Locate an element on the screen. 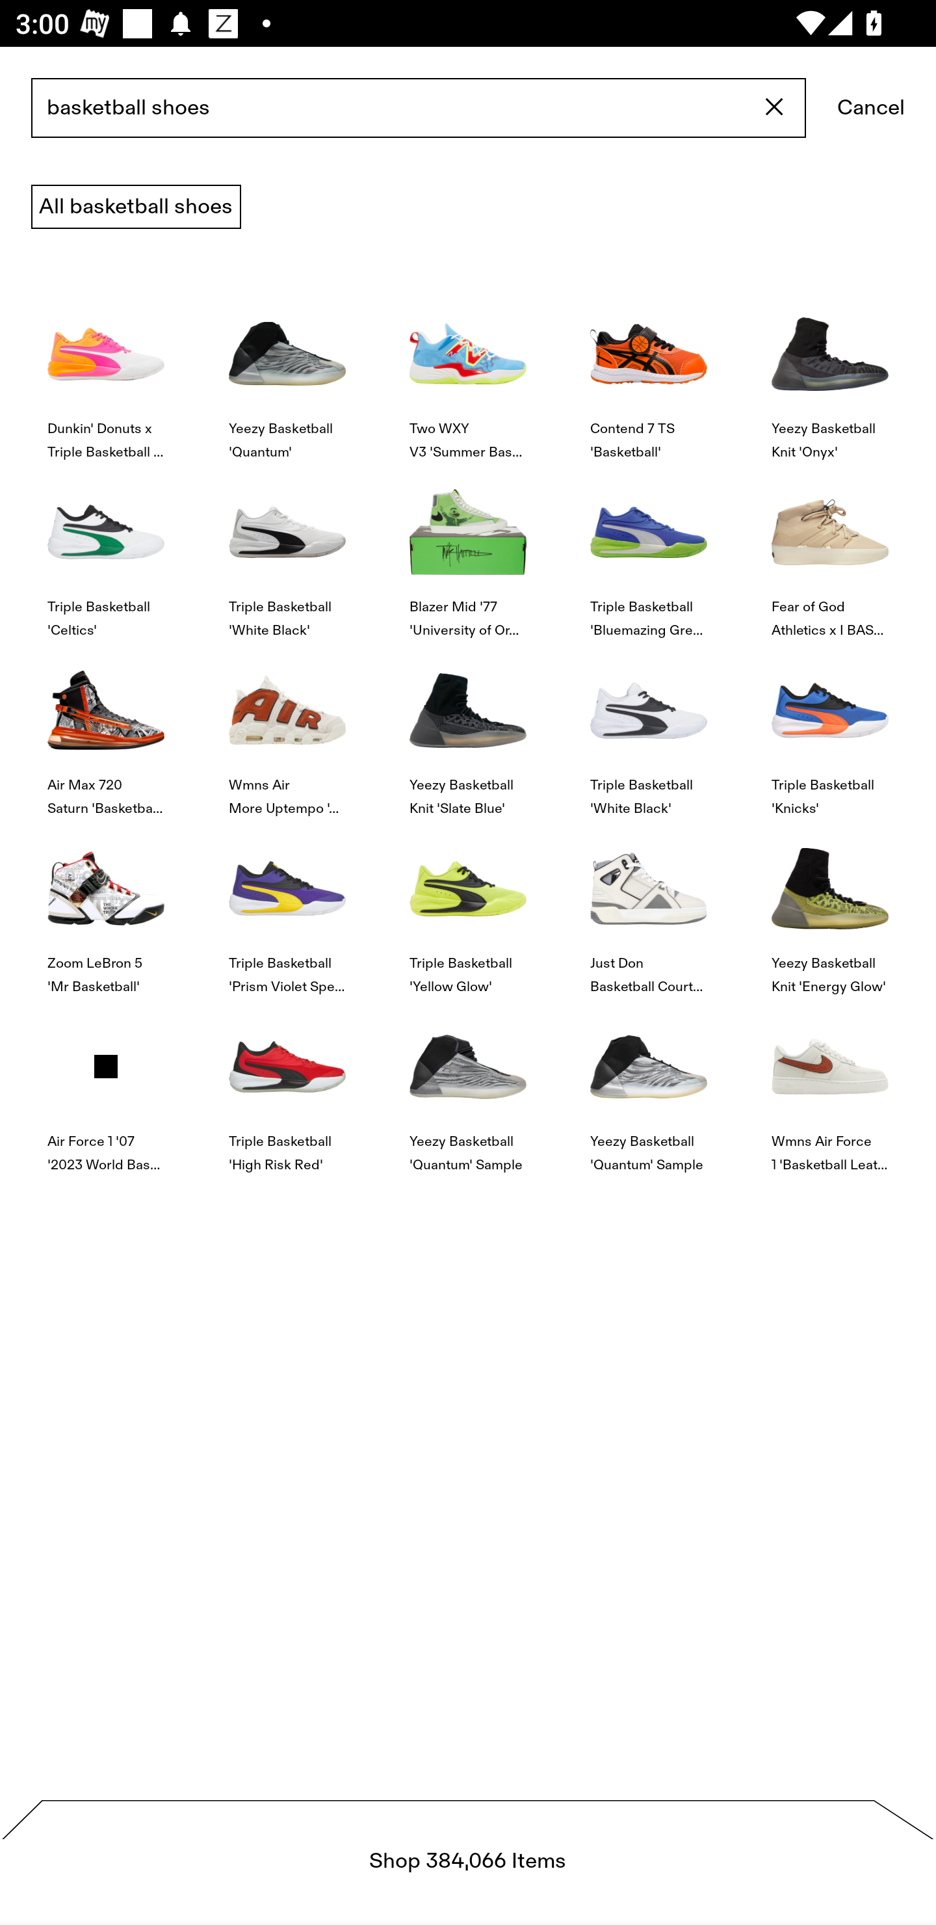  Yeezy Basketball Knit 'Energy Glow' is located at coordinates (829, 908).